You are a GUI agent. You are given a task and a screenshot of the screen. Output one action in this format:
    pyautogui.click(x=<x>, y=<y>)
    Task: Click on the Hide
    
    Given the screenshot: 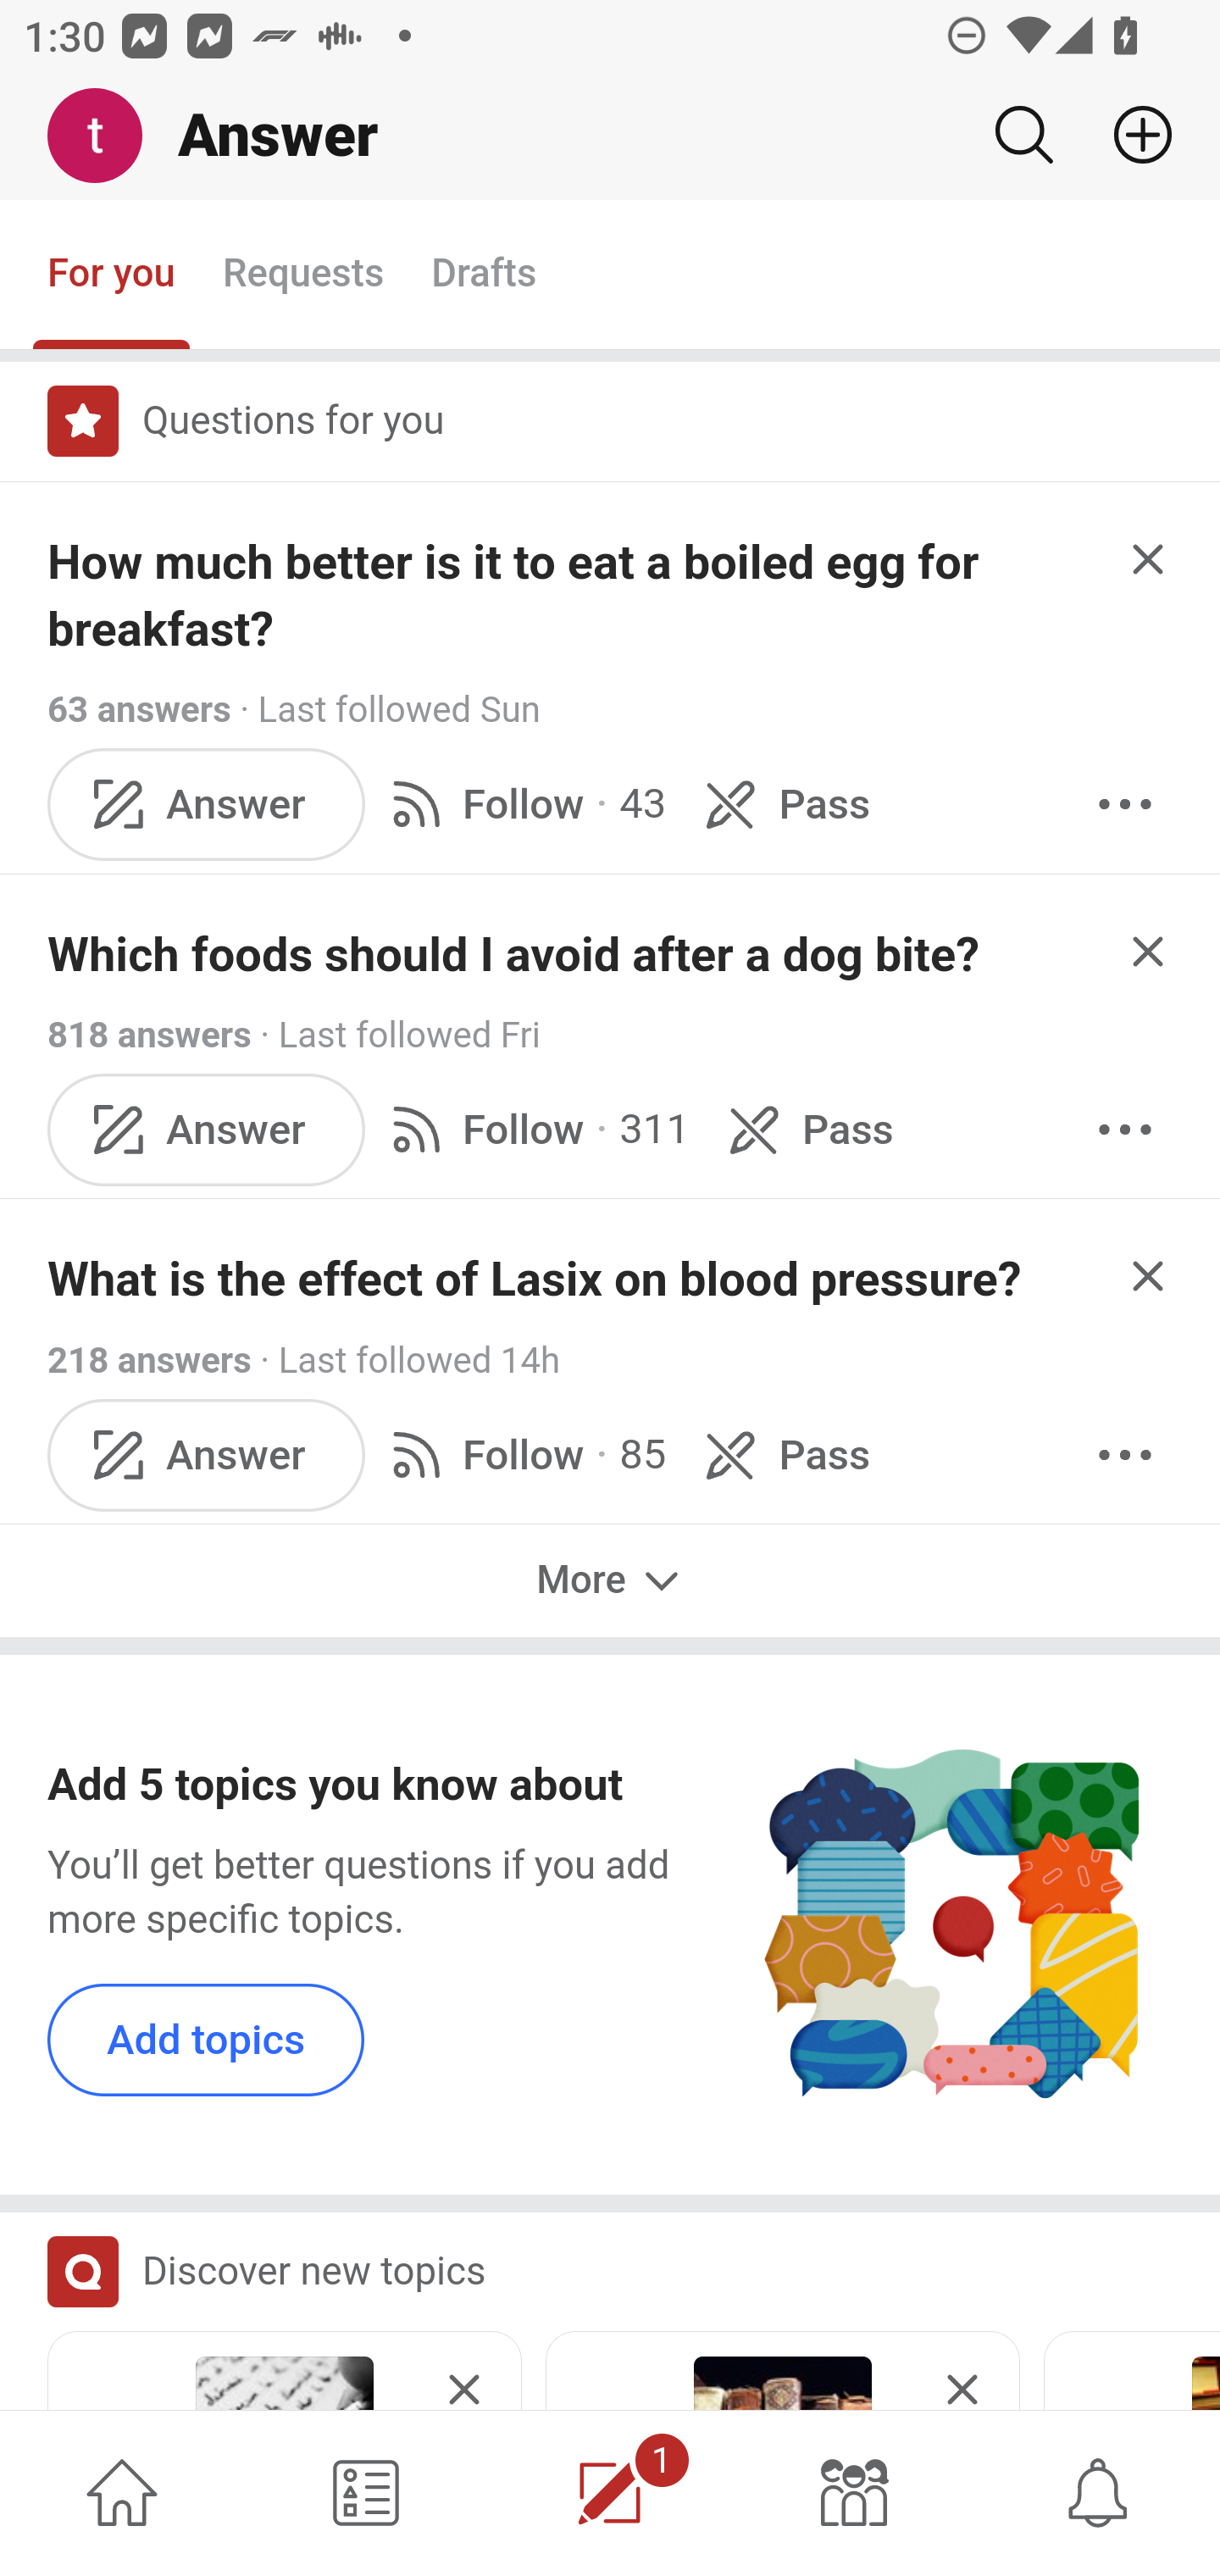 What is the action you would take?
    pyautogui.click(x=1149, y=559)
    